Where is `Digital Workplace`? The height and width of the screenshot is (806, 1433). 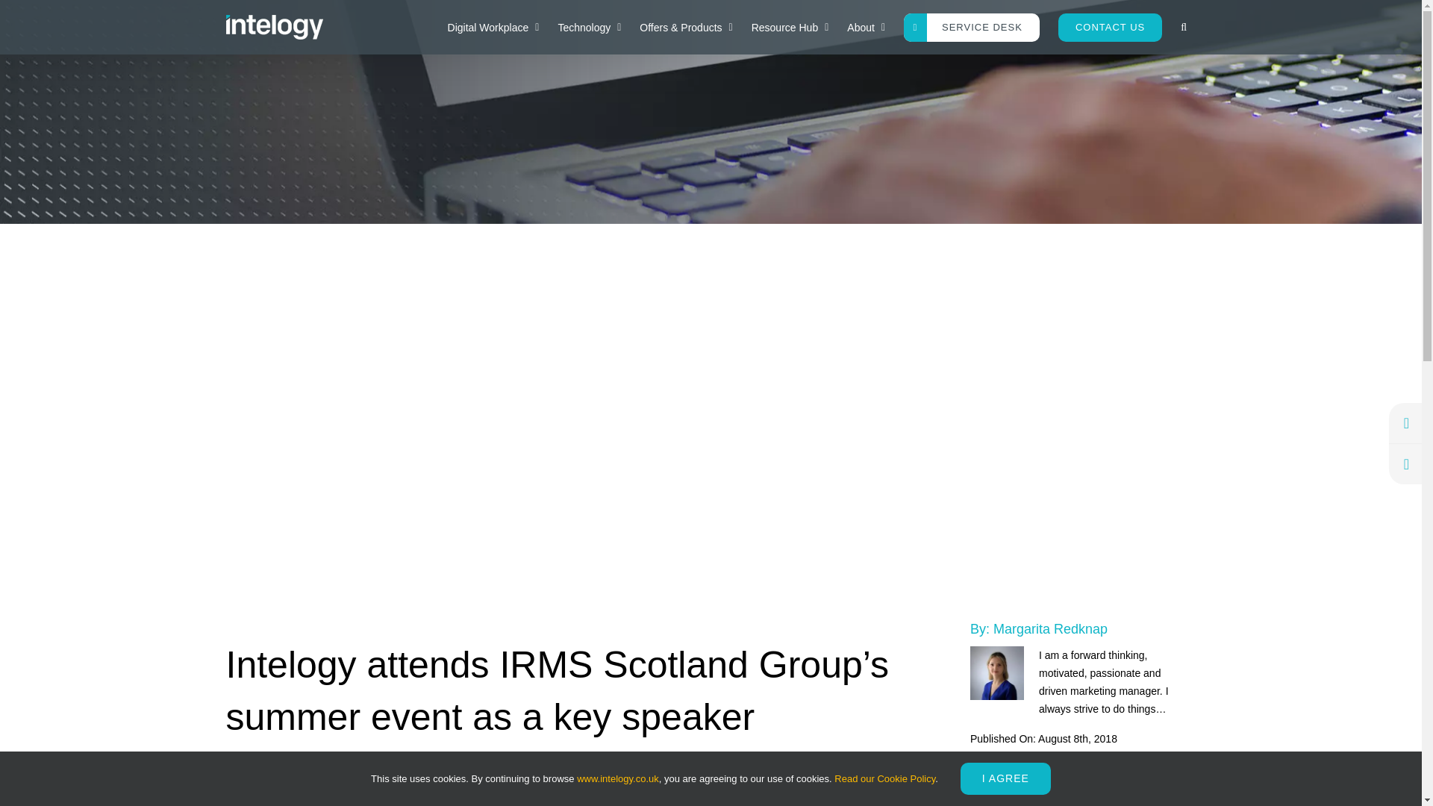
Digital Workplace is located at coordinates (493, 27).